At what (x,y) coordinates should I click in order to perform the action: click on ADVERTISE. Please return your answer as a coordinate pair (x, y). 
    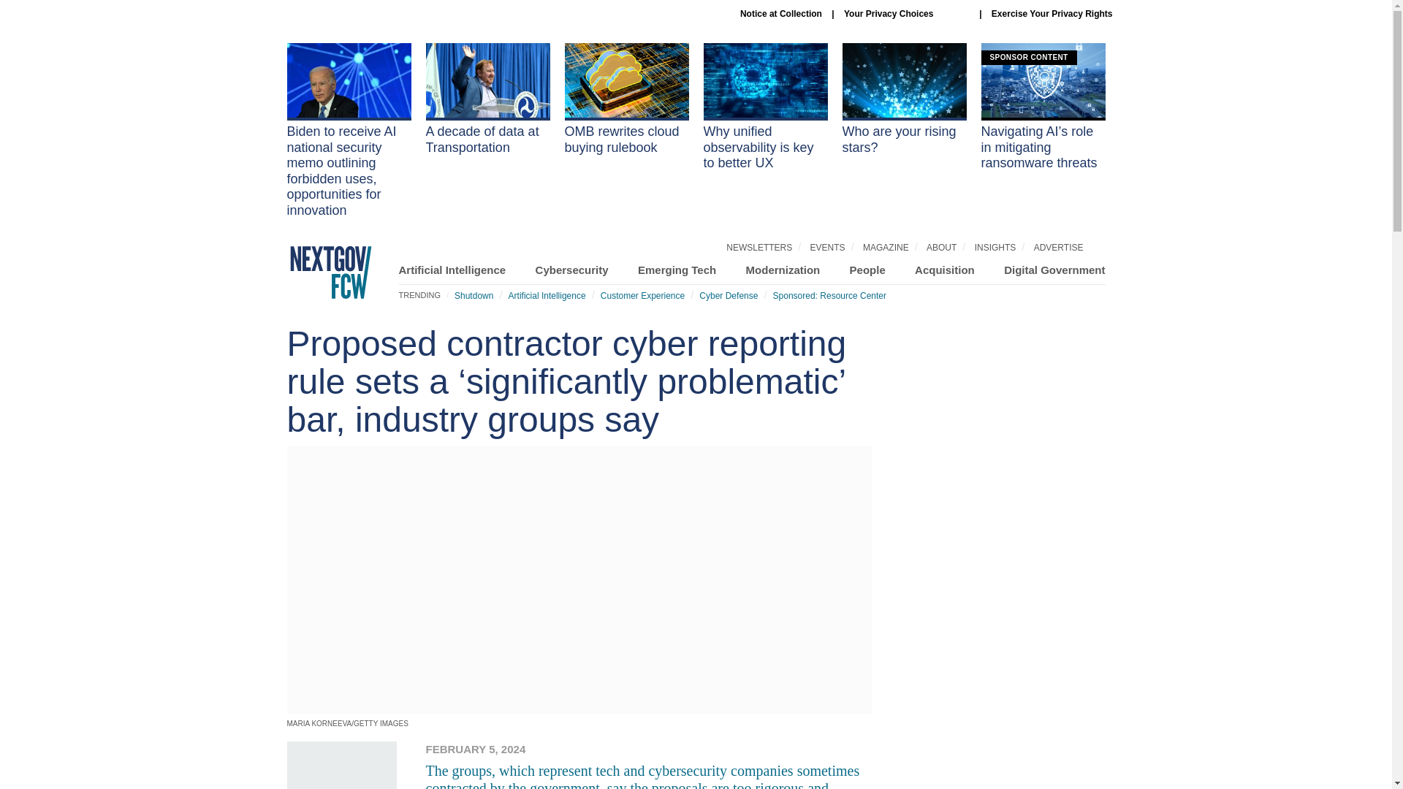
    Looking at the image, I should click on (1058, 247).